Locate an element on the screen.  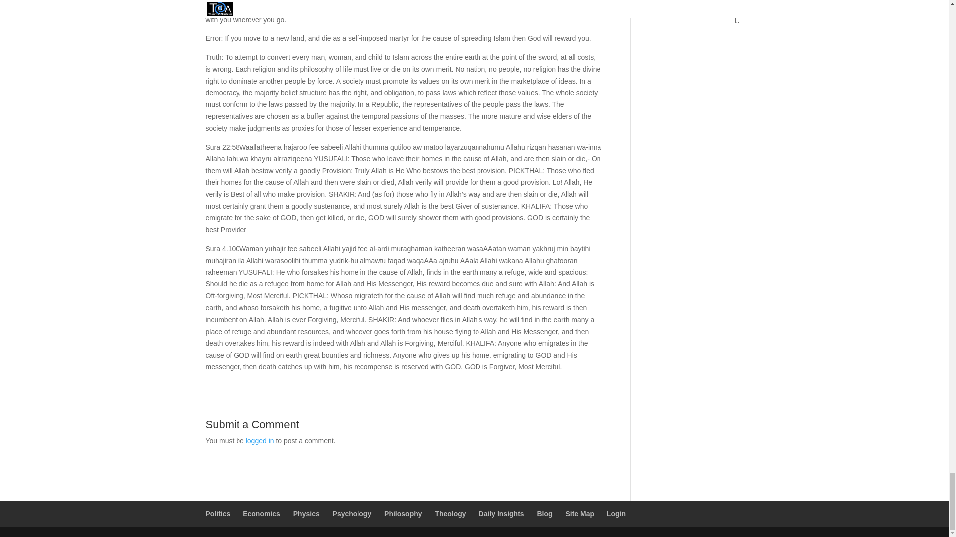
Blog is located at coordinates (544, 513).